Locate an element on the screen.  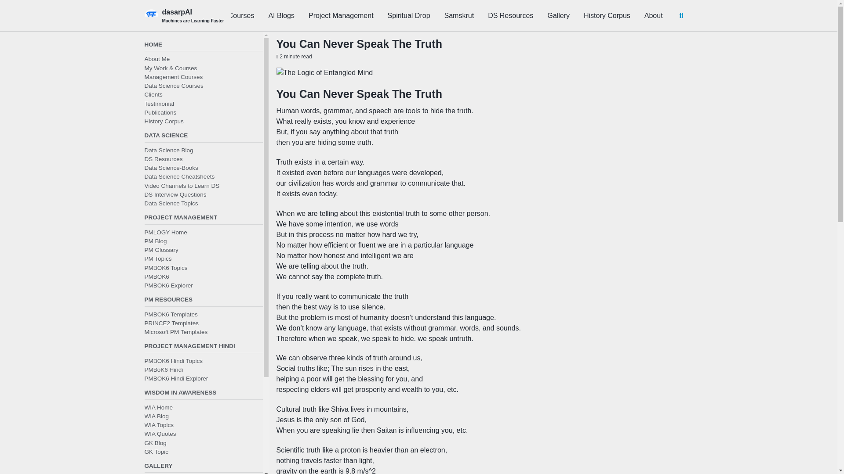
Publications is located at coordinates (160, 112).